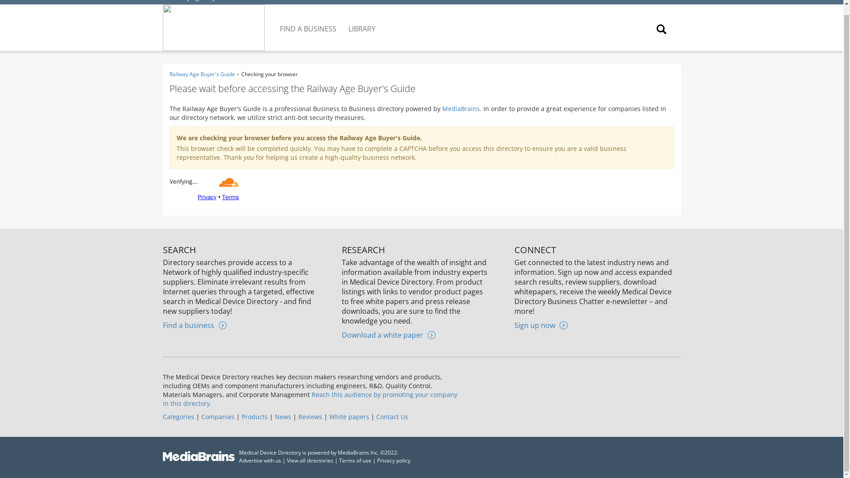  What do you see at coordinates (310, 417) in the screenshot?
I see `Reviews` at bounding box center [310, 417].